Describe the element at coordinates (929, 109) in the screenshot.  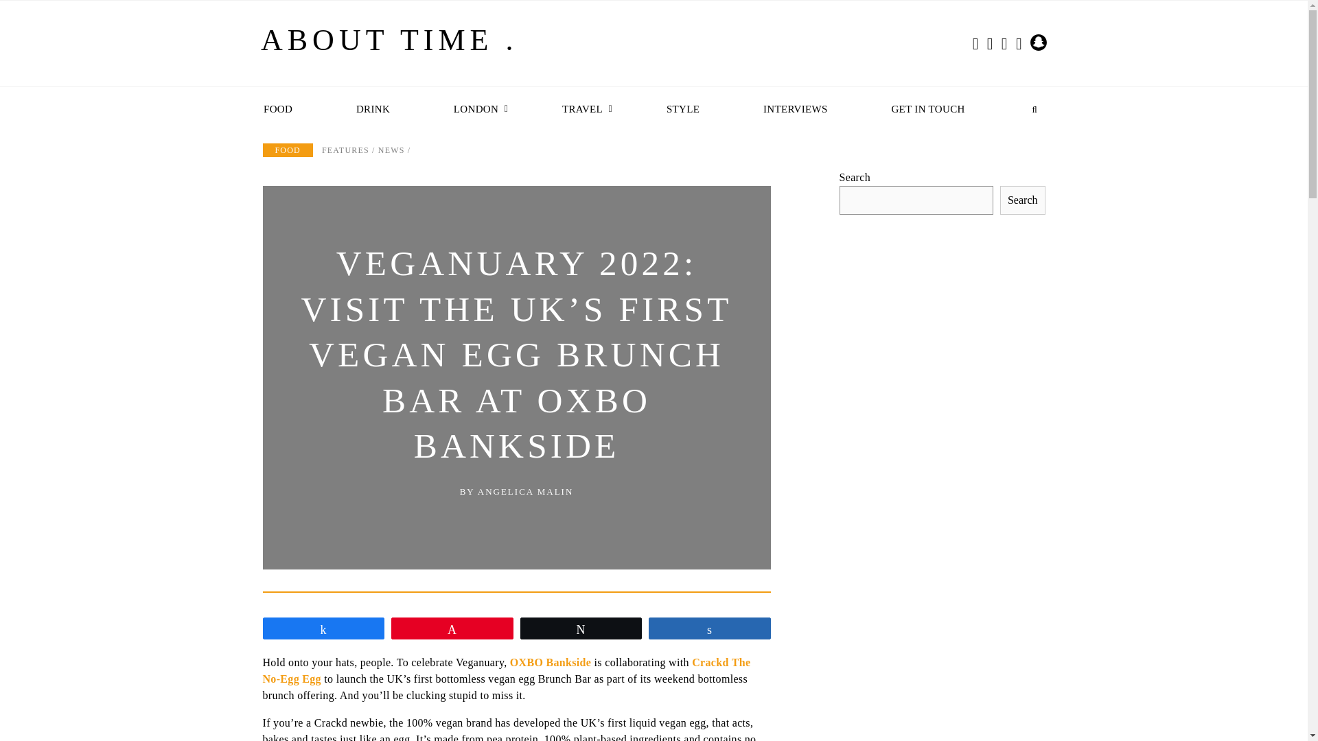
I see `GET IN TOUCH` at that location.